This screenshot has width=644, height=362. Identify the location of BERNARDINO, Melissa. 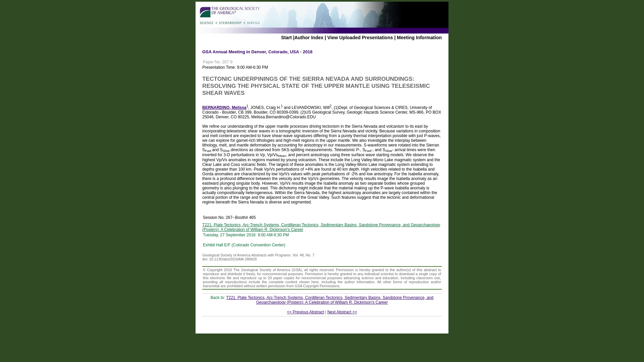
(224, 108).